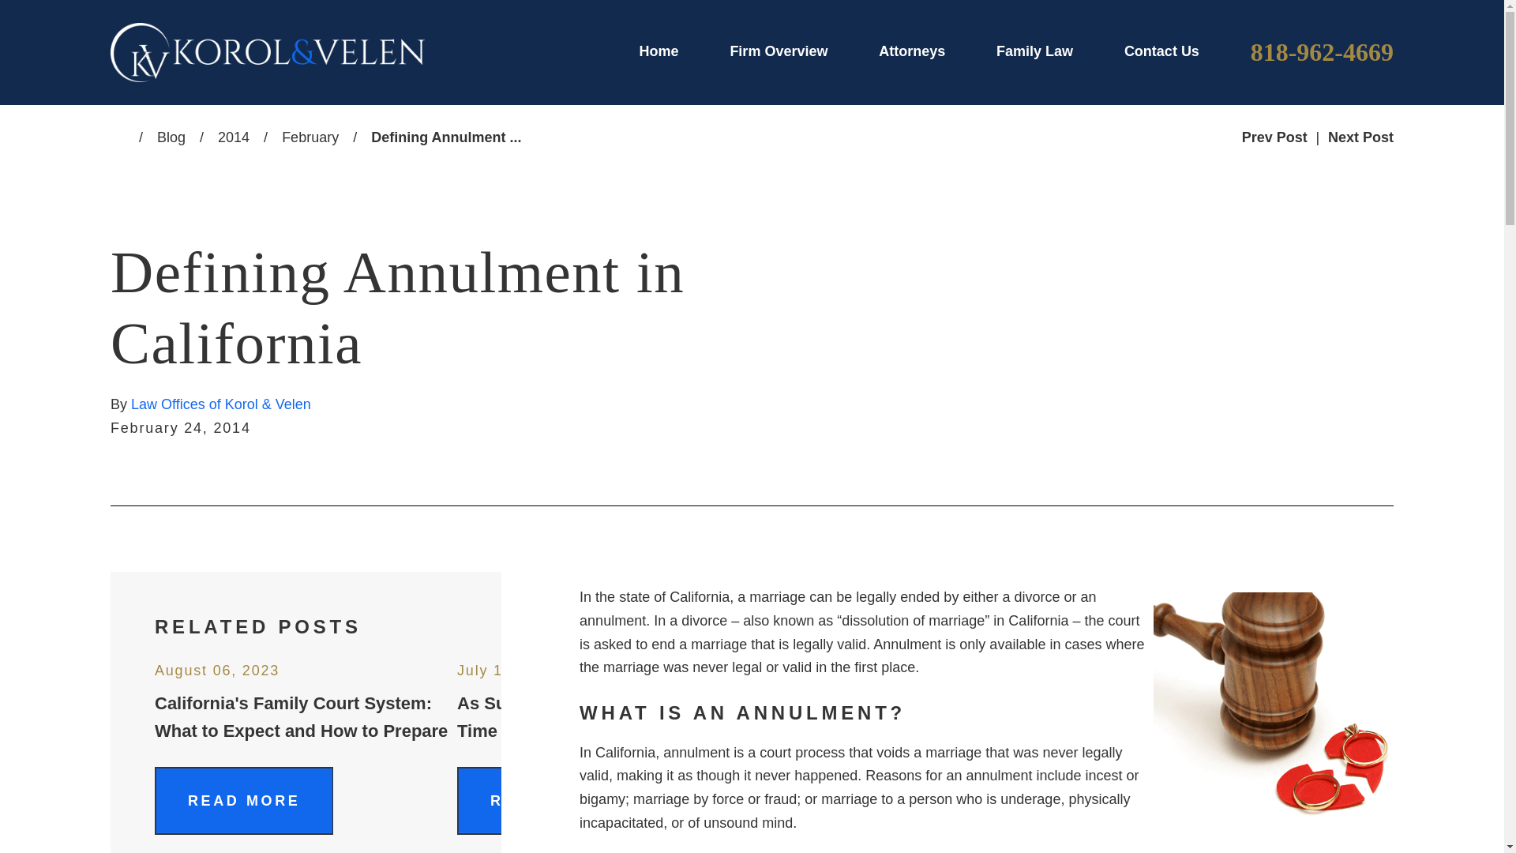 Image resolution: width=1516 pixels, height=853 pixels. I want to click on Open the accessibility options menu, so click(33, 818).